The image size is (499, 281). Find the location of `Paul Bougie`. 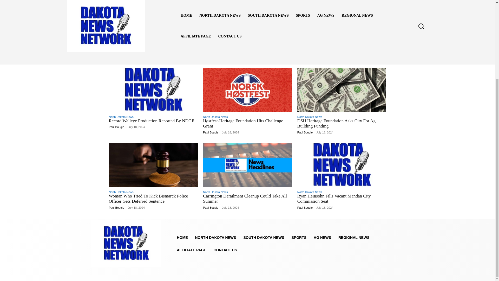

Paul Bougie is located at coordinates (305, 132).